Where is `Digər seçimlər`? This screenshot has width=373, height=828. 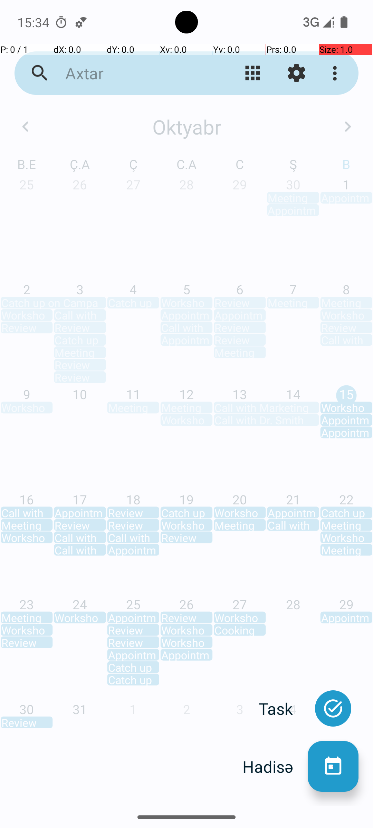
Digər seçimlər is located at coordinates (336, 73).